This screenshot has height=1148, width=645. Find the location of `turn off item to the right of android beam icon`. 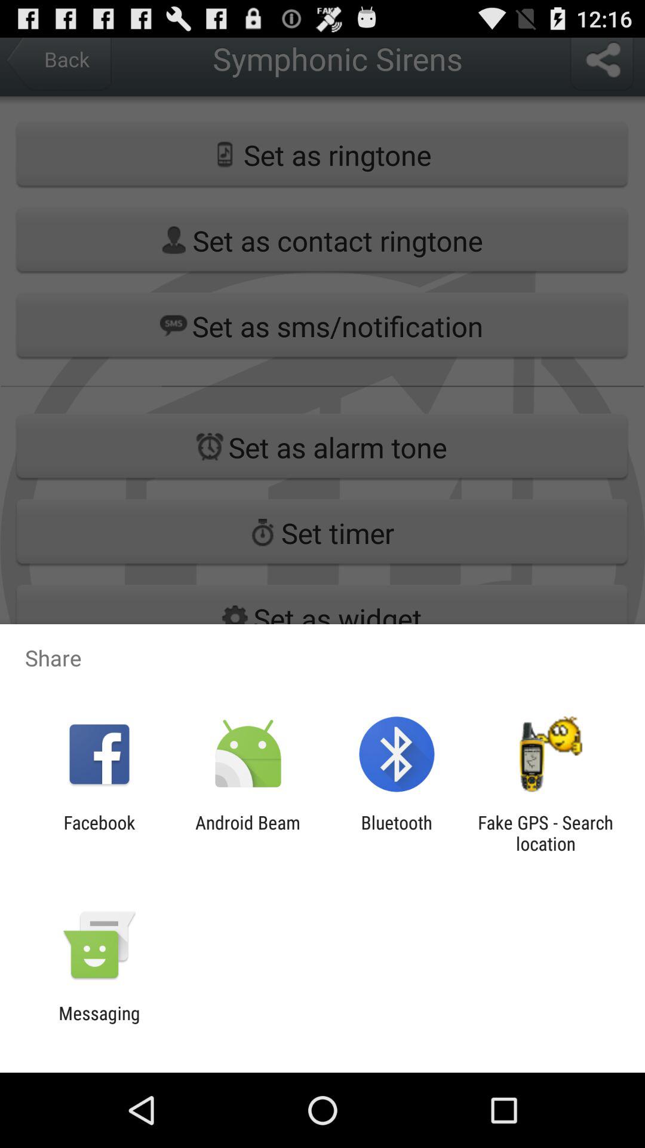

turn off item to the right of android beam icon is located at coordinates (397, 833).